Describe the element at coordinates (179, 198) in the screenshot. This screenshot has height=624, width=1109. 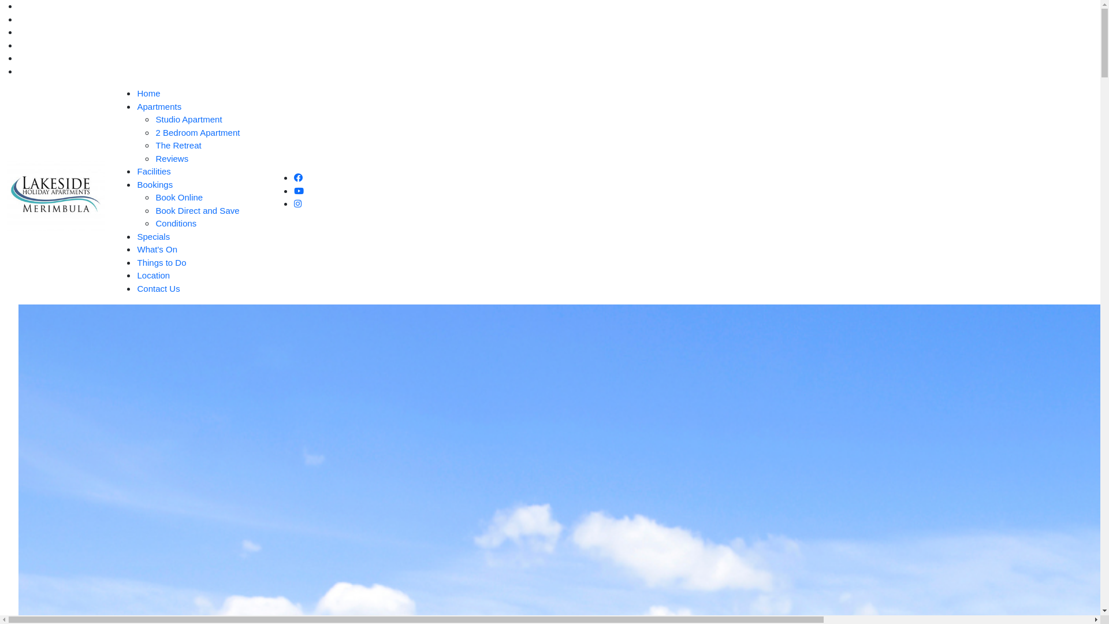
I see `Book Online` at that location.